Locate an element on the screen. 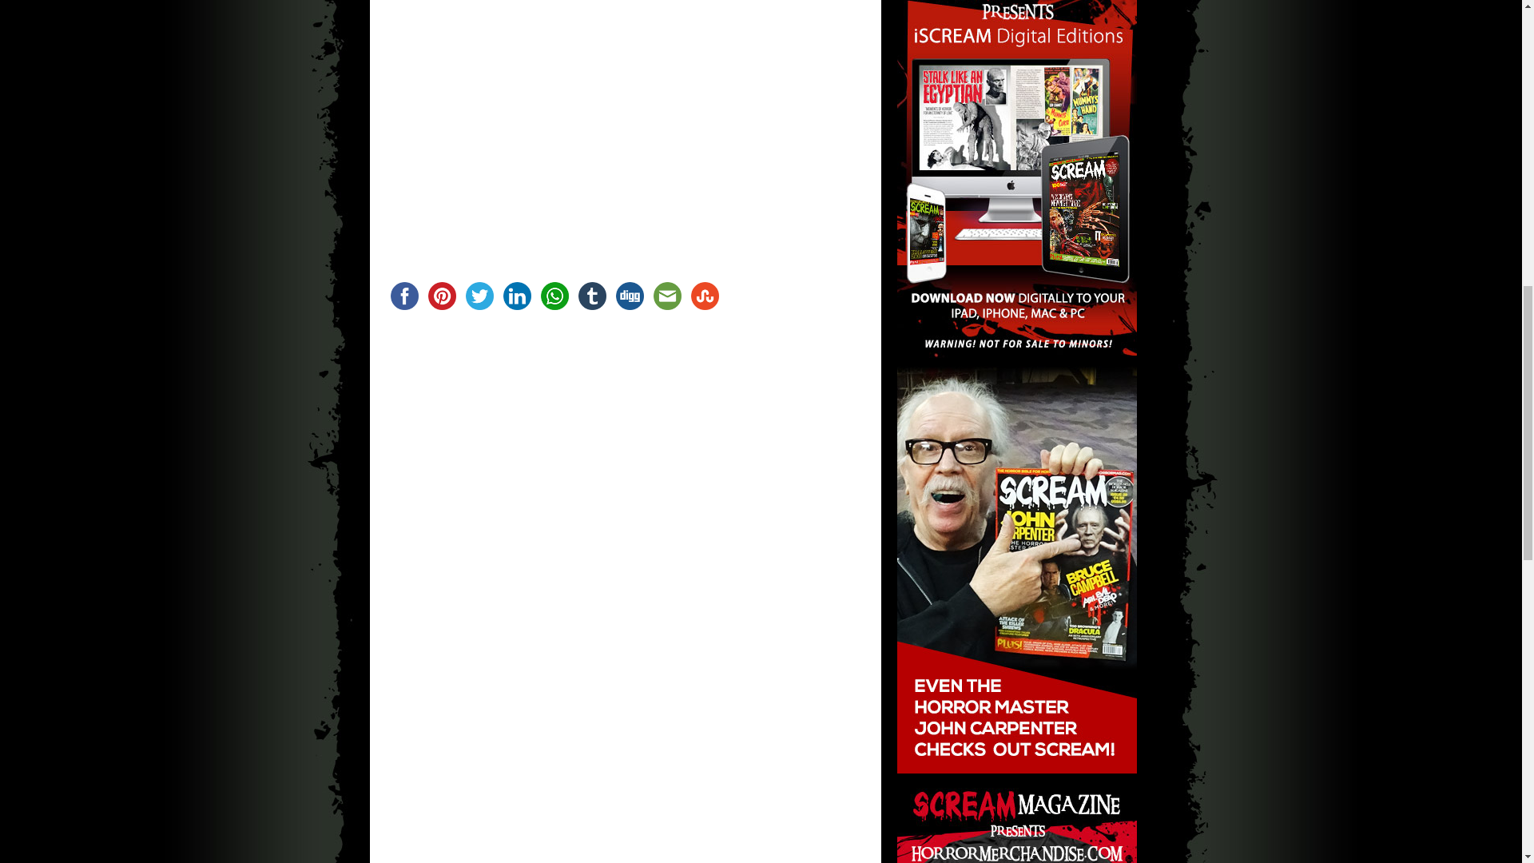 This screenshot has width=1534, height=863. tumblr is located at coordinates (592, 296).